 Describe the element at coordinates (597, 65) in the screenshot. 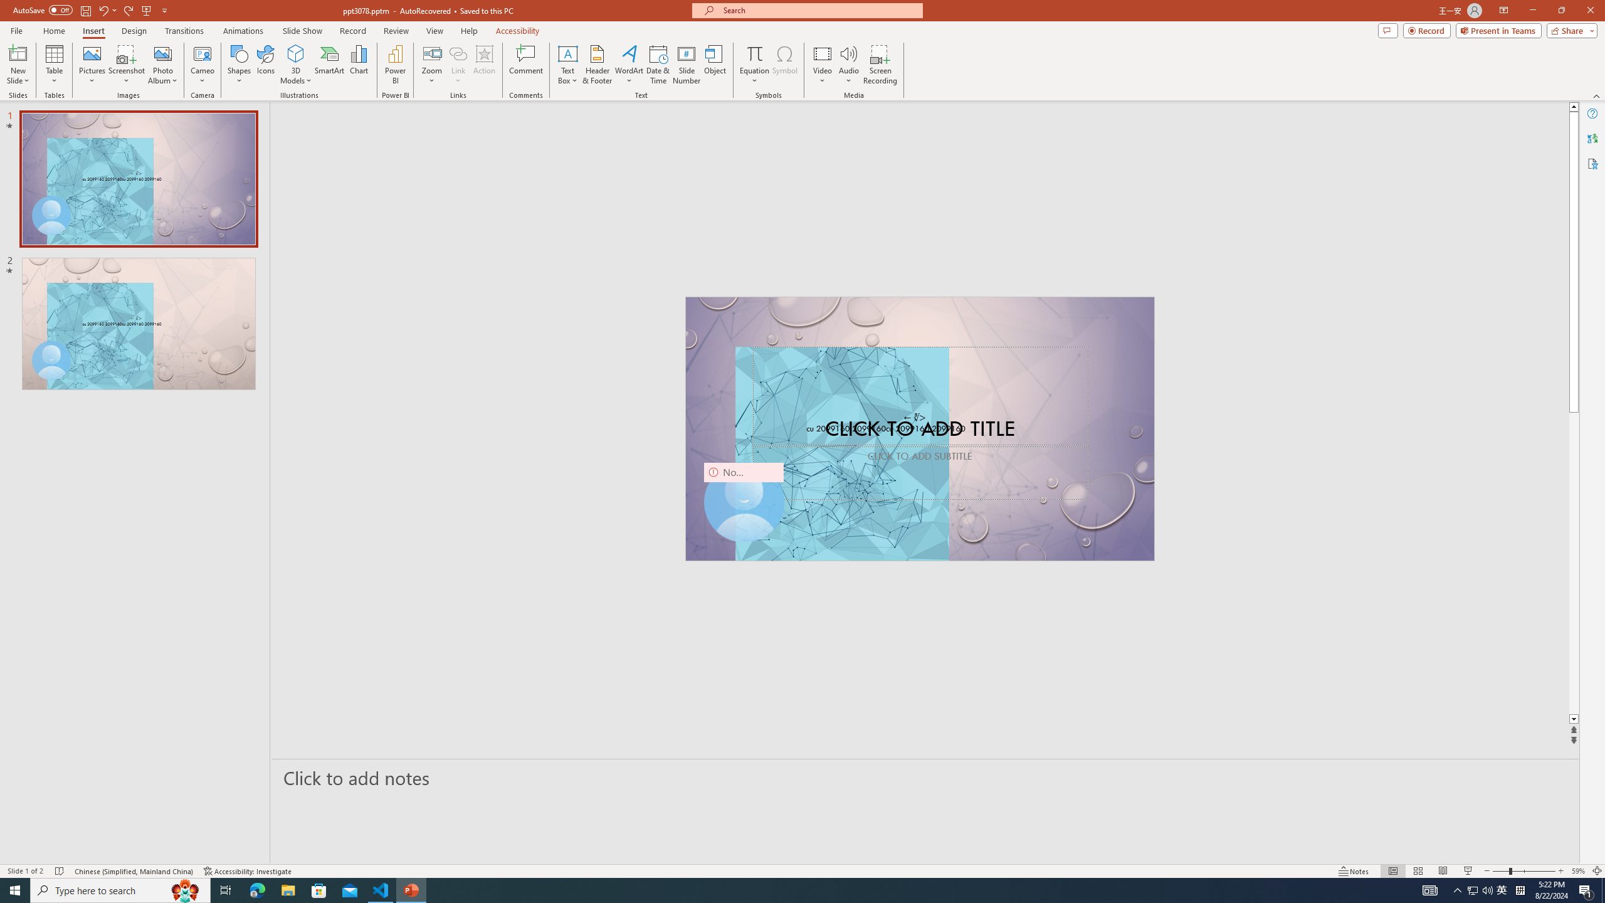

I see `Header & Footer...` at that location.